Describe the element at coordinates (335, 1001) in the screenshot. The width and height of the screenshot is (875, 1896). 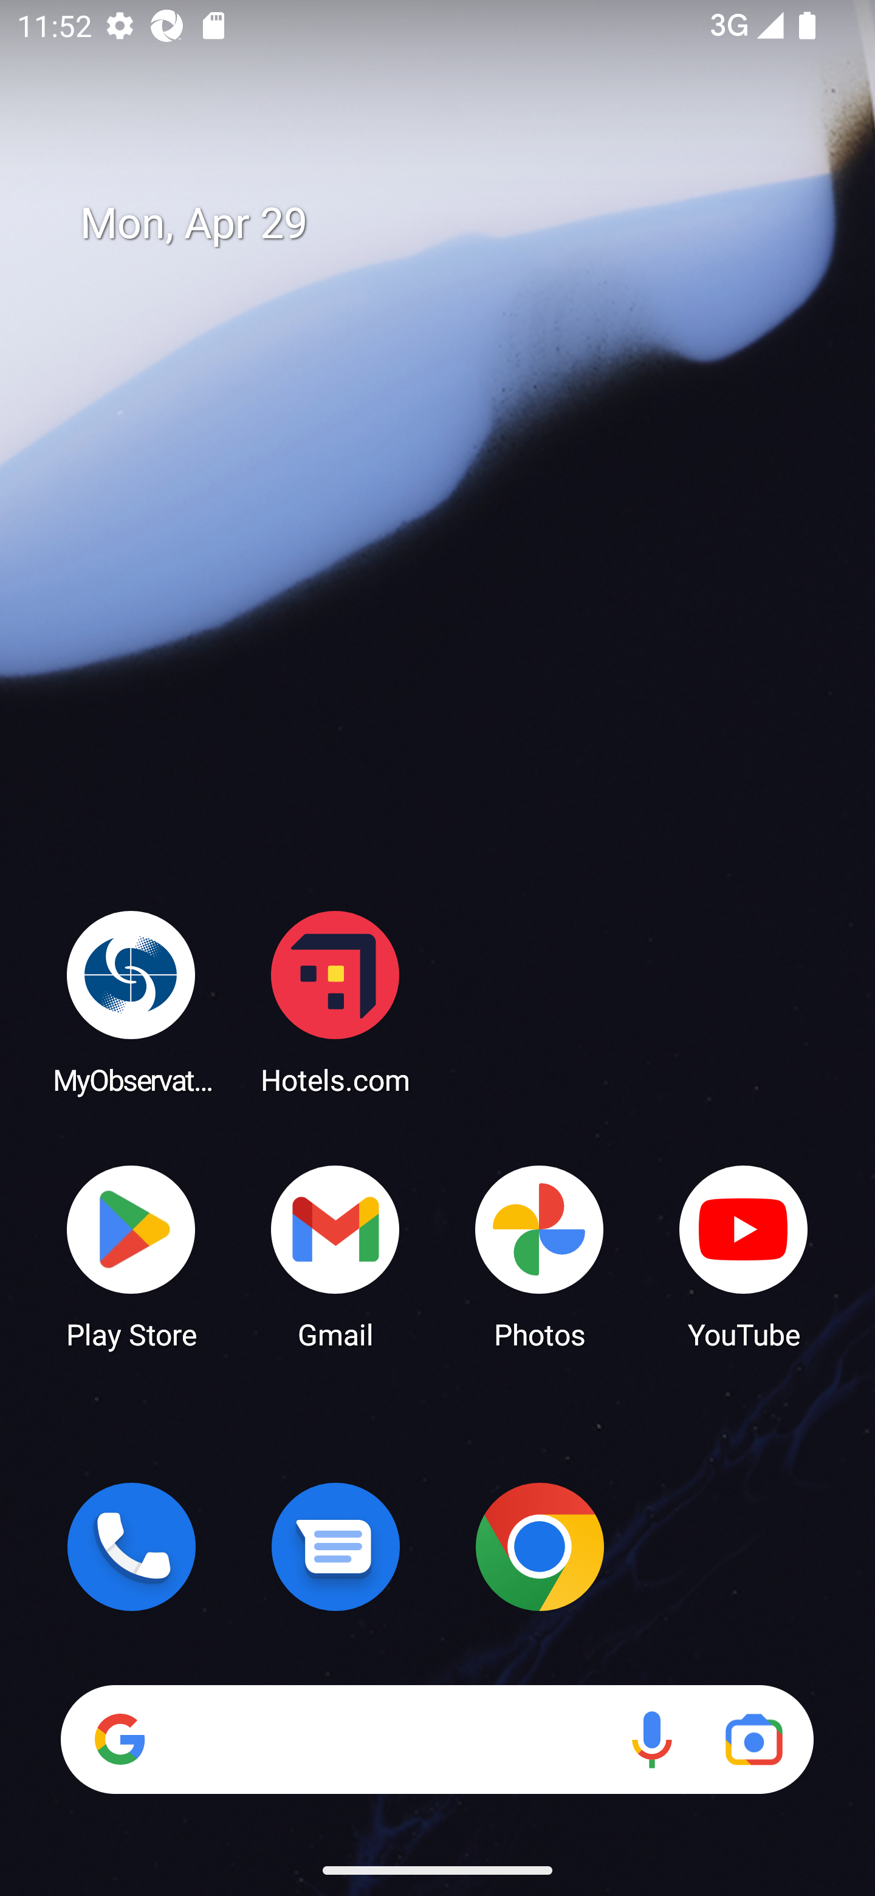
I see `Hotels.com` at that location.